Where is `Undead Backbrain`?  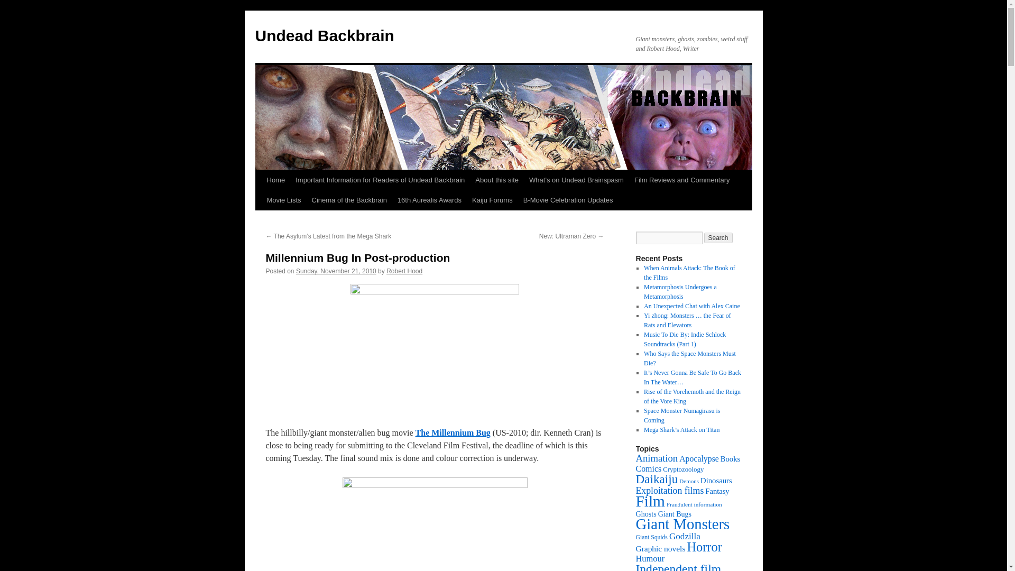
Undead Backbrain is located at coordinates (324, 35).